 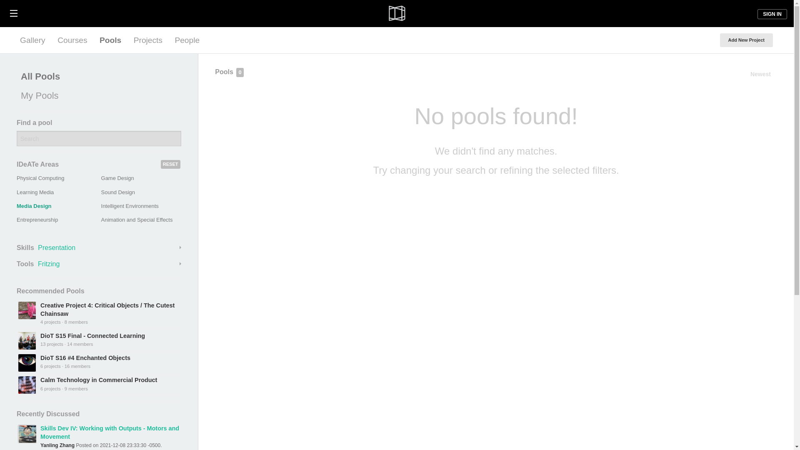 I want to click on Gallery, so click(x=32, y=40).